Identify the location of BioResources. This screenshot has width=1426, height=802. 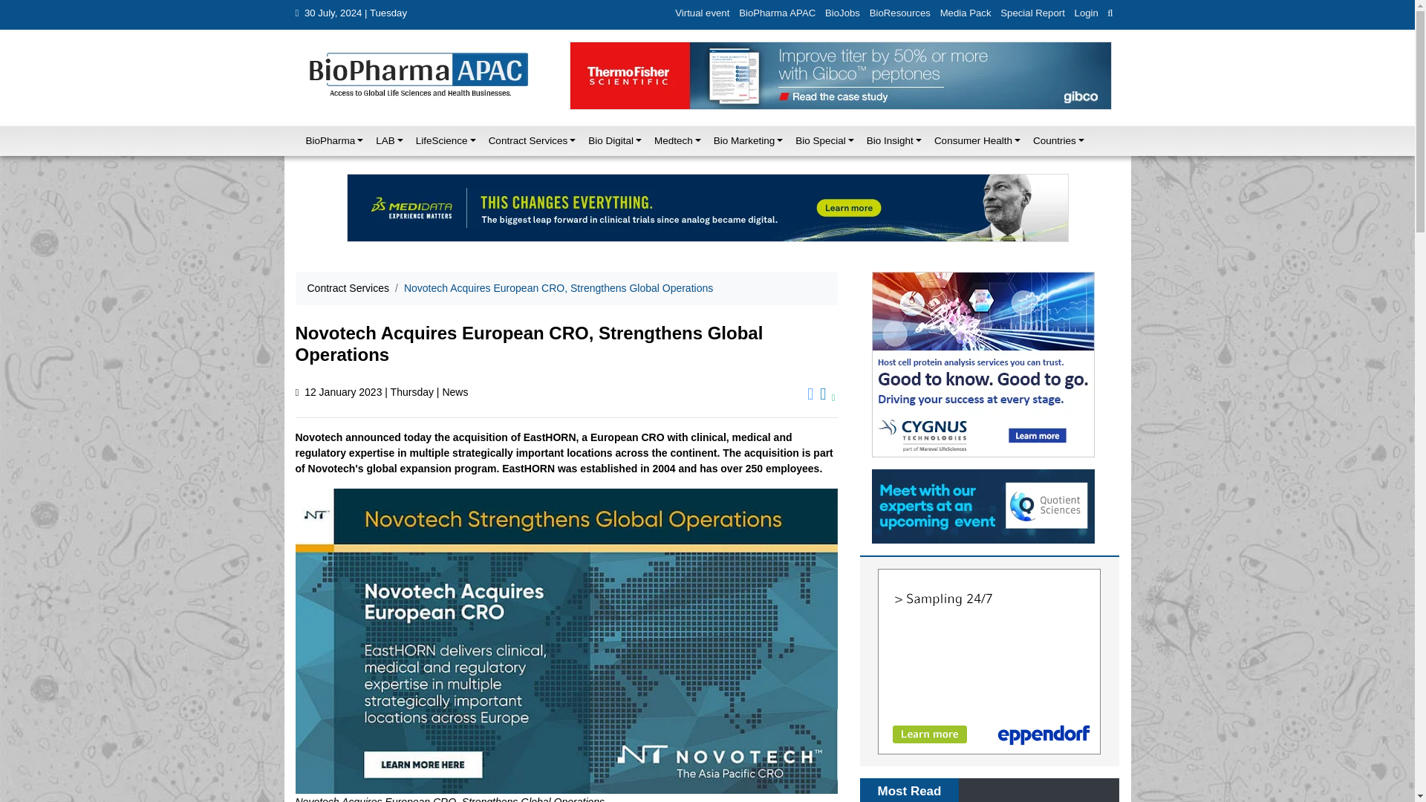
(899, 13).